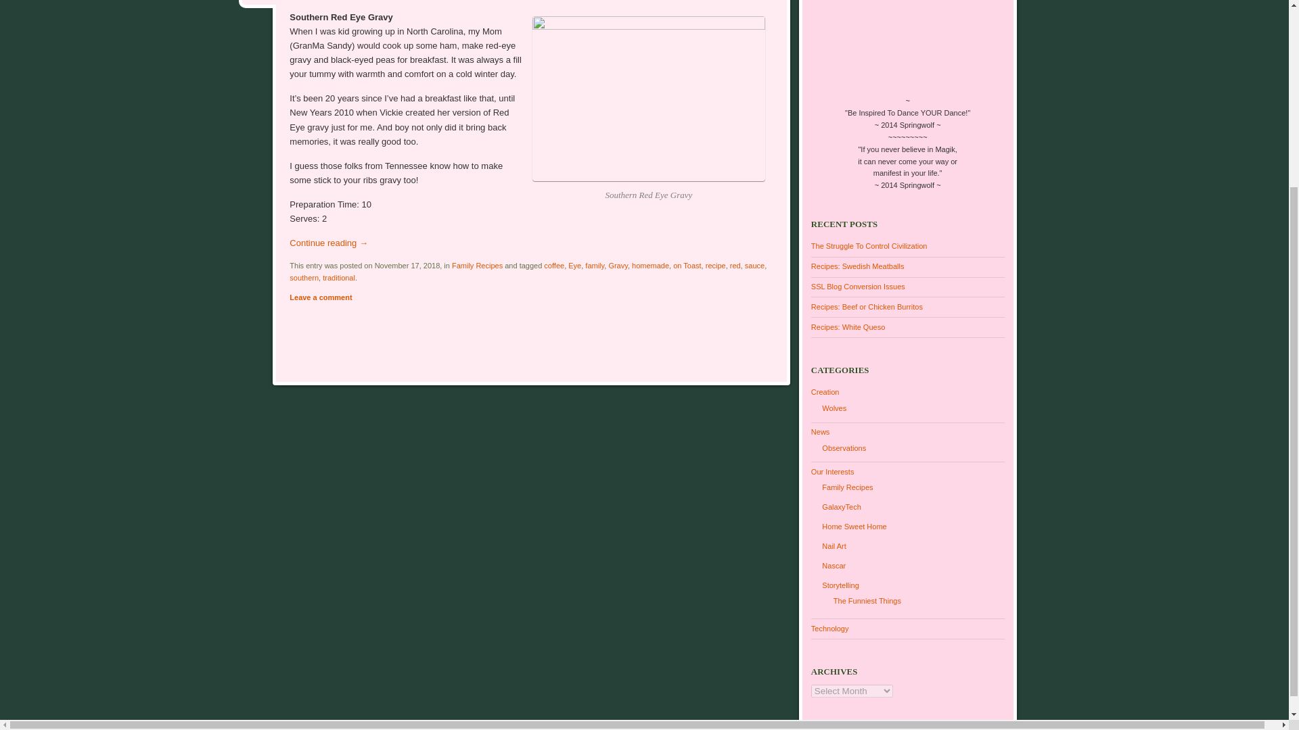 The image size is (1299, 730). I want to click on Recipes: Beef or Chicken Burritos, so click(866, 307).